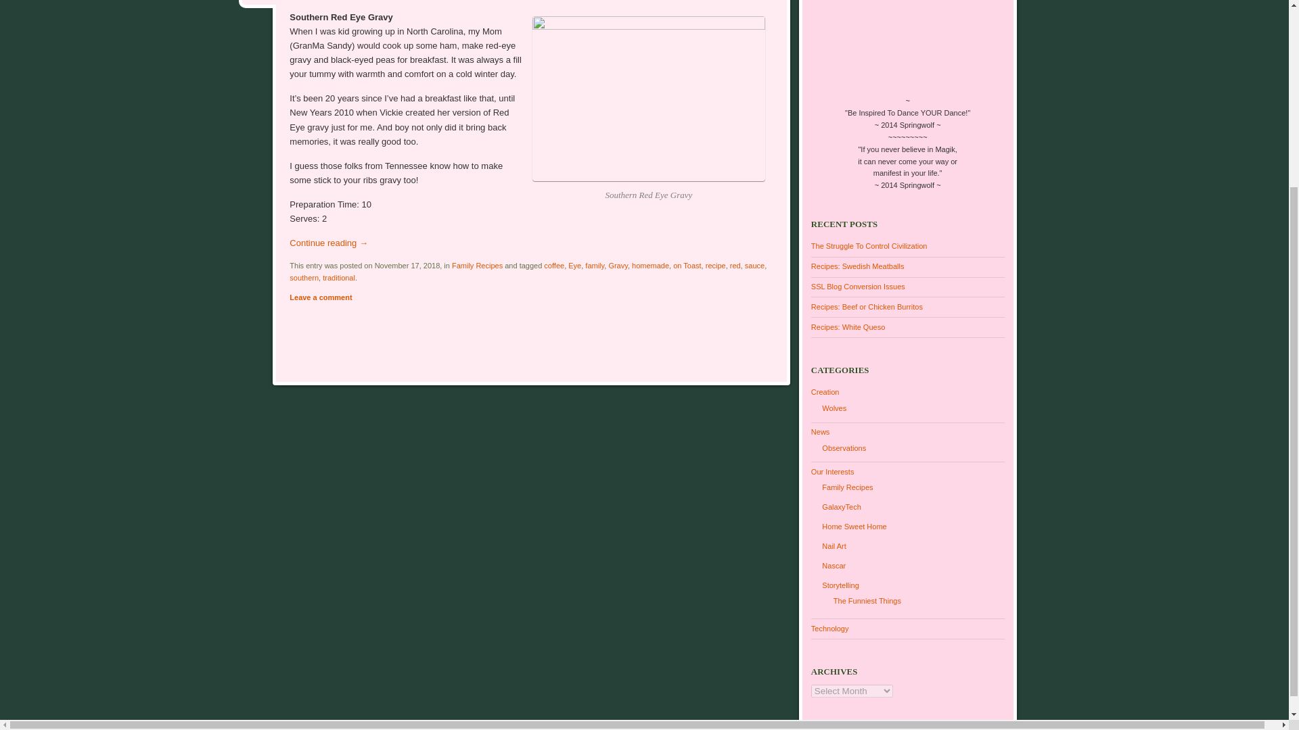 The image size is (1299, 730). I want to click on Recipes: Beef or Chicken Burritos, so click(866, 307).